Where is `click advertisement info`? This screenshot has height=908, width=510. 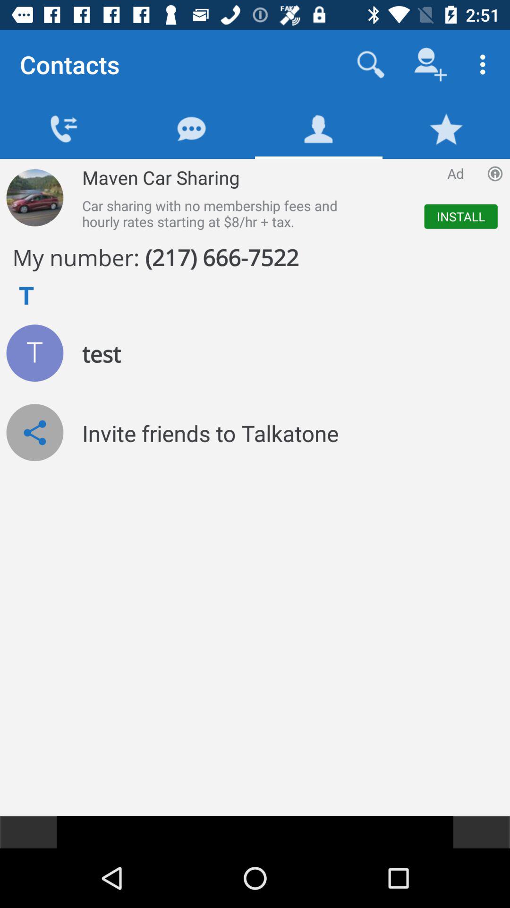 click advertisement info is located at coordinates (495, 174).